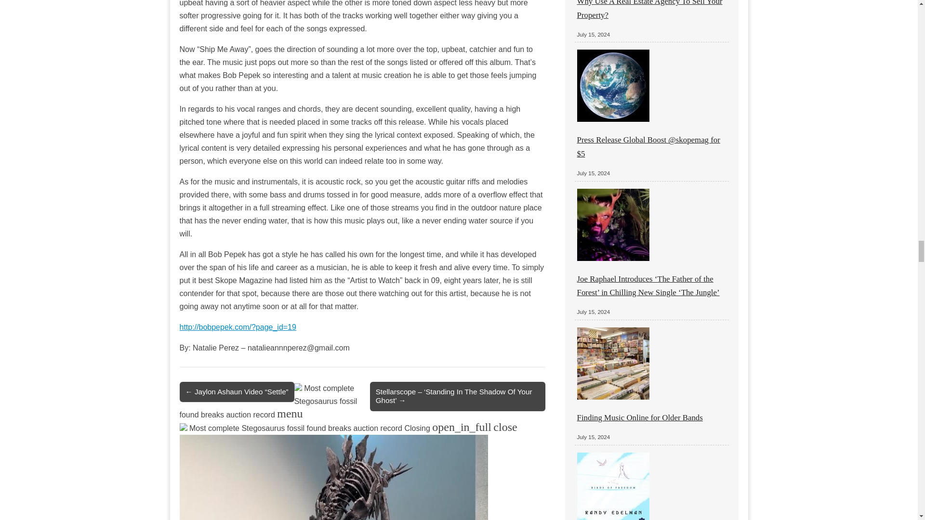  What do you see at coordinates (649, 10) in the screenshot?
I see `Why Use A Real Estate Agency To Sell Your Property?` at bounding box center [649, 10].